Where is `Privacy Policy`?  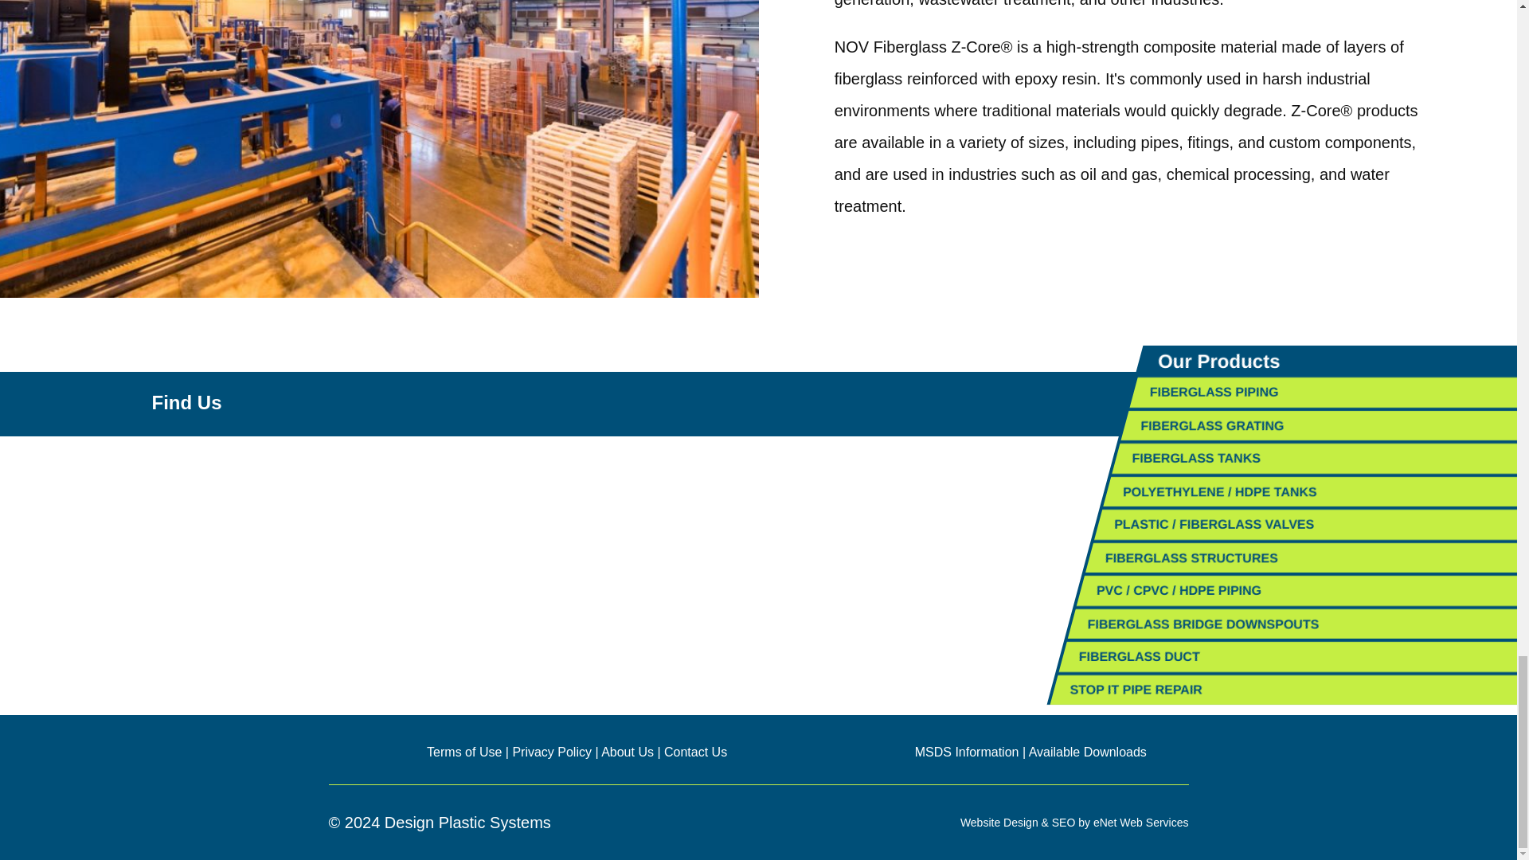
Privacy Policy is located at coordinates (552, 752).